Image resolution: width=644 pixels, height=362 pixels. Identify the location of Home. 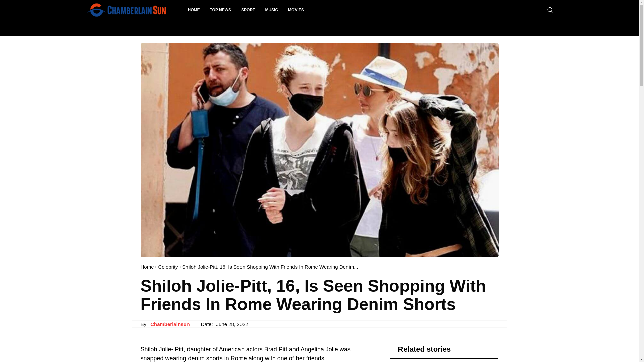
(147, 267).